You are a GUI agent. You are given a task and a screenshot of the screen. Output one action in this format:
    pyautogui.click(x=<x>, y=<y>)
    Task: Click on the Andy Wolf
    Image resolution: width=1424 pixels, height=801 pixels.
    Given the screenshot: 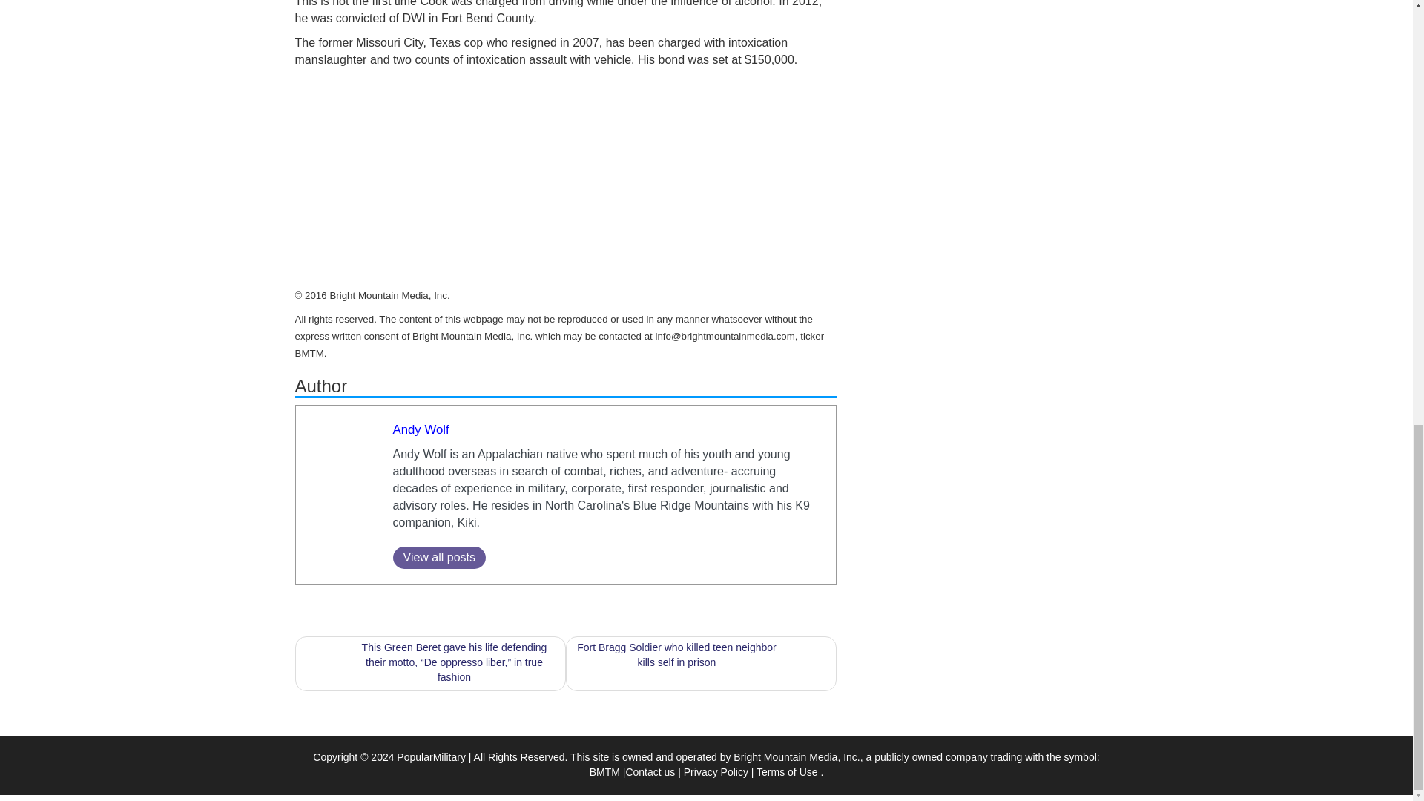 What is the action you would take?
    pyautogui.click(x=421, y=429)
    